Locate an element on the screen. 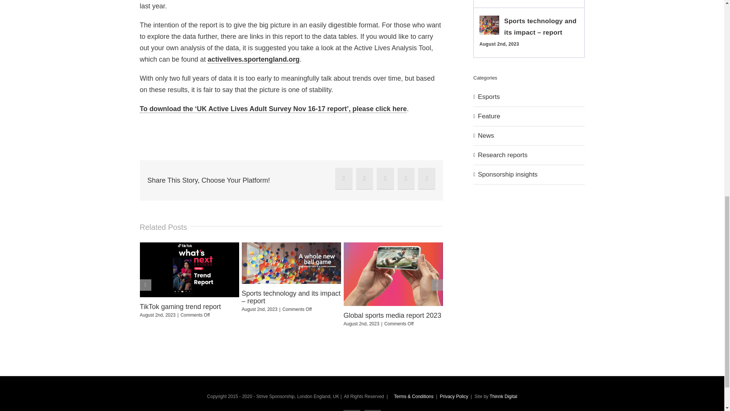 This screenshot has width=730, height=411. Global sports media report 2023 is located at coordinates (392, 315).